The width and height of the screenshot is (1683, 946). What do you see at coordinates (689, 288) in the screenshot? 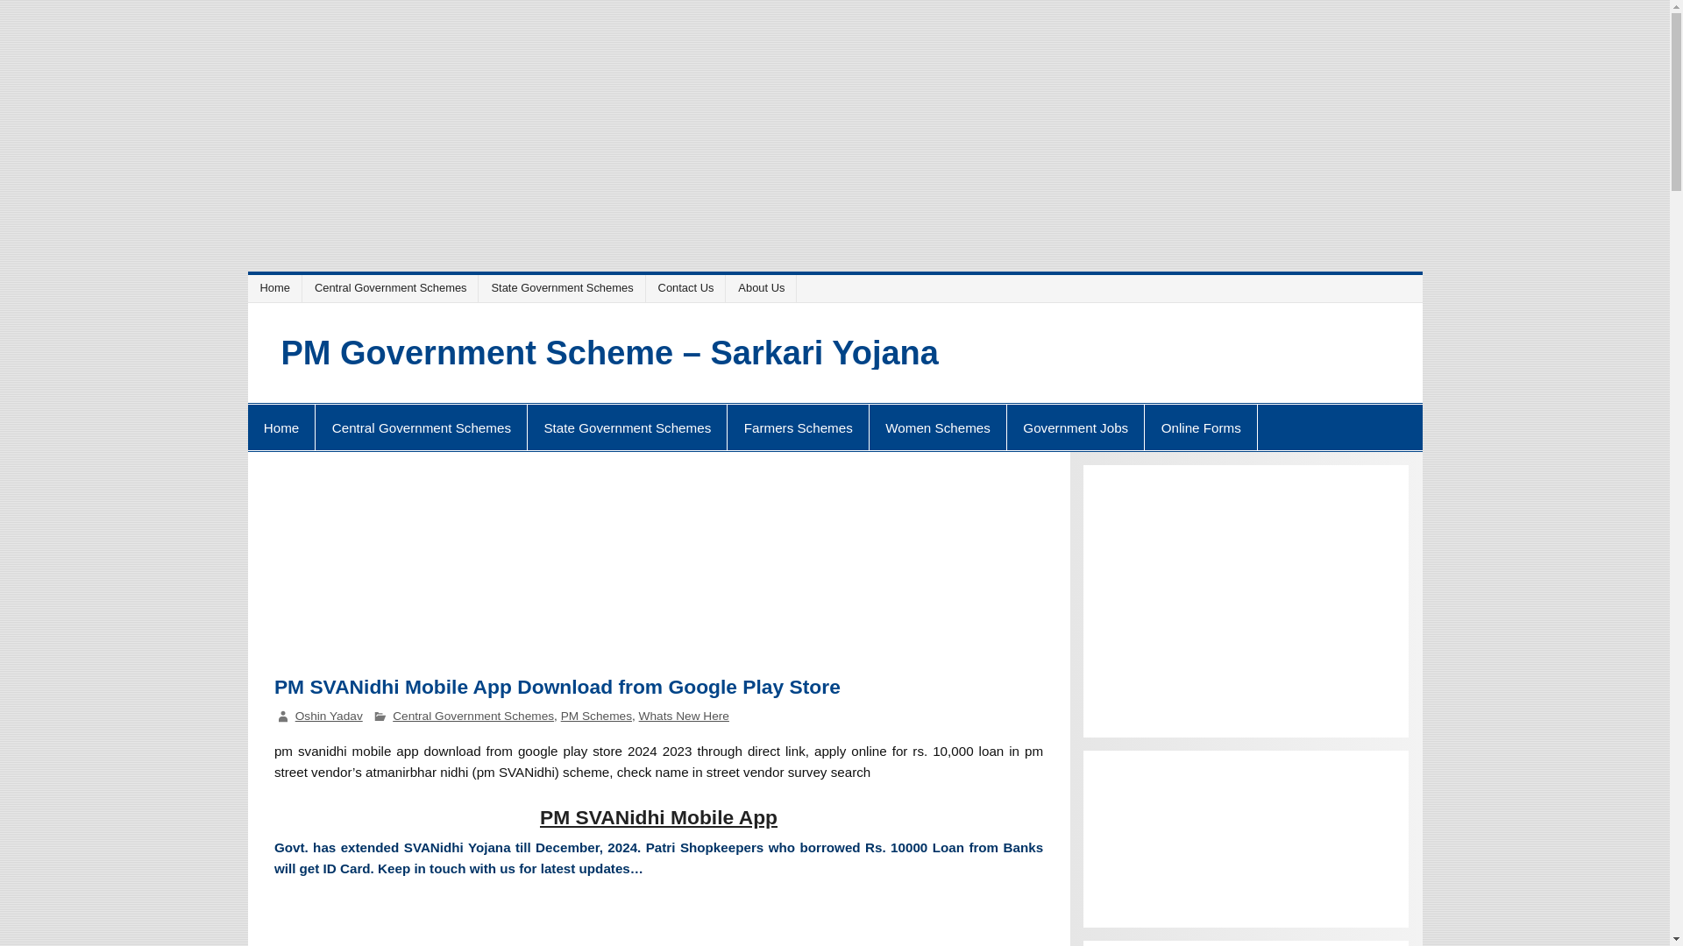
I see `Contact Us` at bounding box center [689, 288].